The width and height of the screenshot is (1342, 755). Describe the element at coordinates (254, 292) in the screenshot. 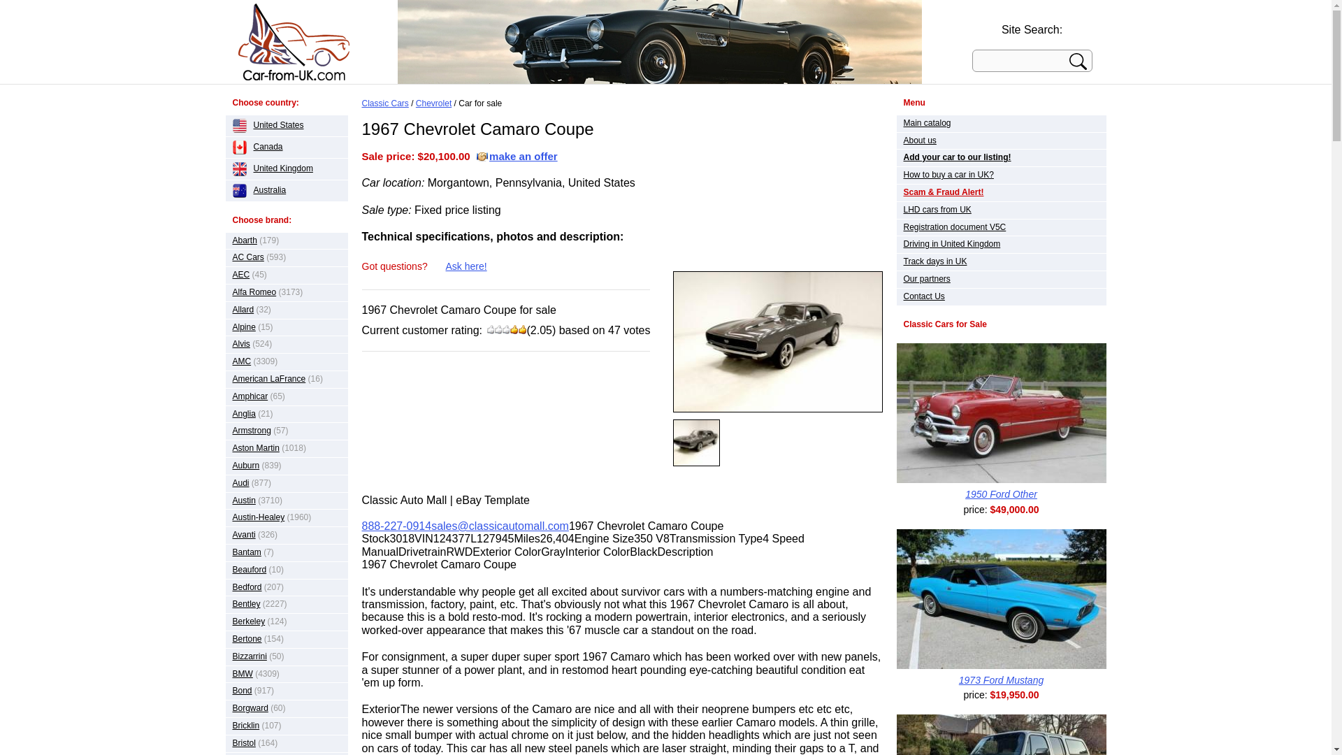

I see `Alfa Romeo` at that location.